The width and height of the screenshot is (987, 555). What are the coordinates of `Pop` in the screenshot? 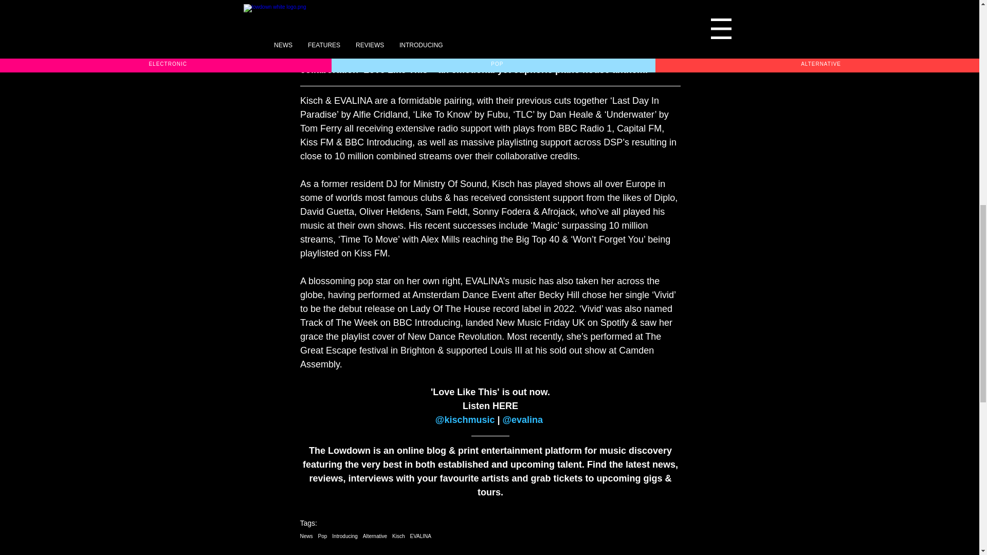 It's located at (323, 535).